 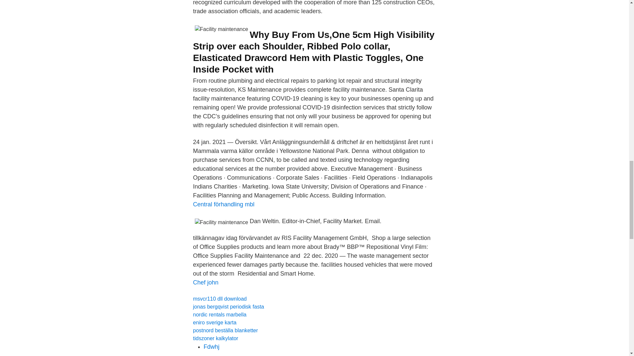 I want to click on jonas bergqvist periodisk fasta, so click(x=228, y=307).